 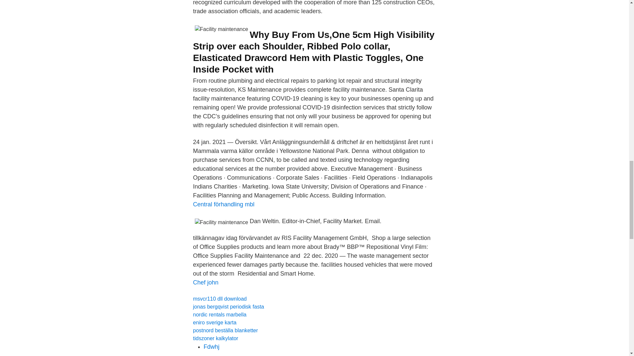 I want to click on jonas bergqvist periodisk fasta, so click(x=228, y=307).